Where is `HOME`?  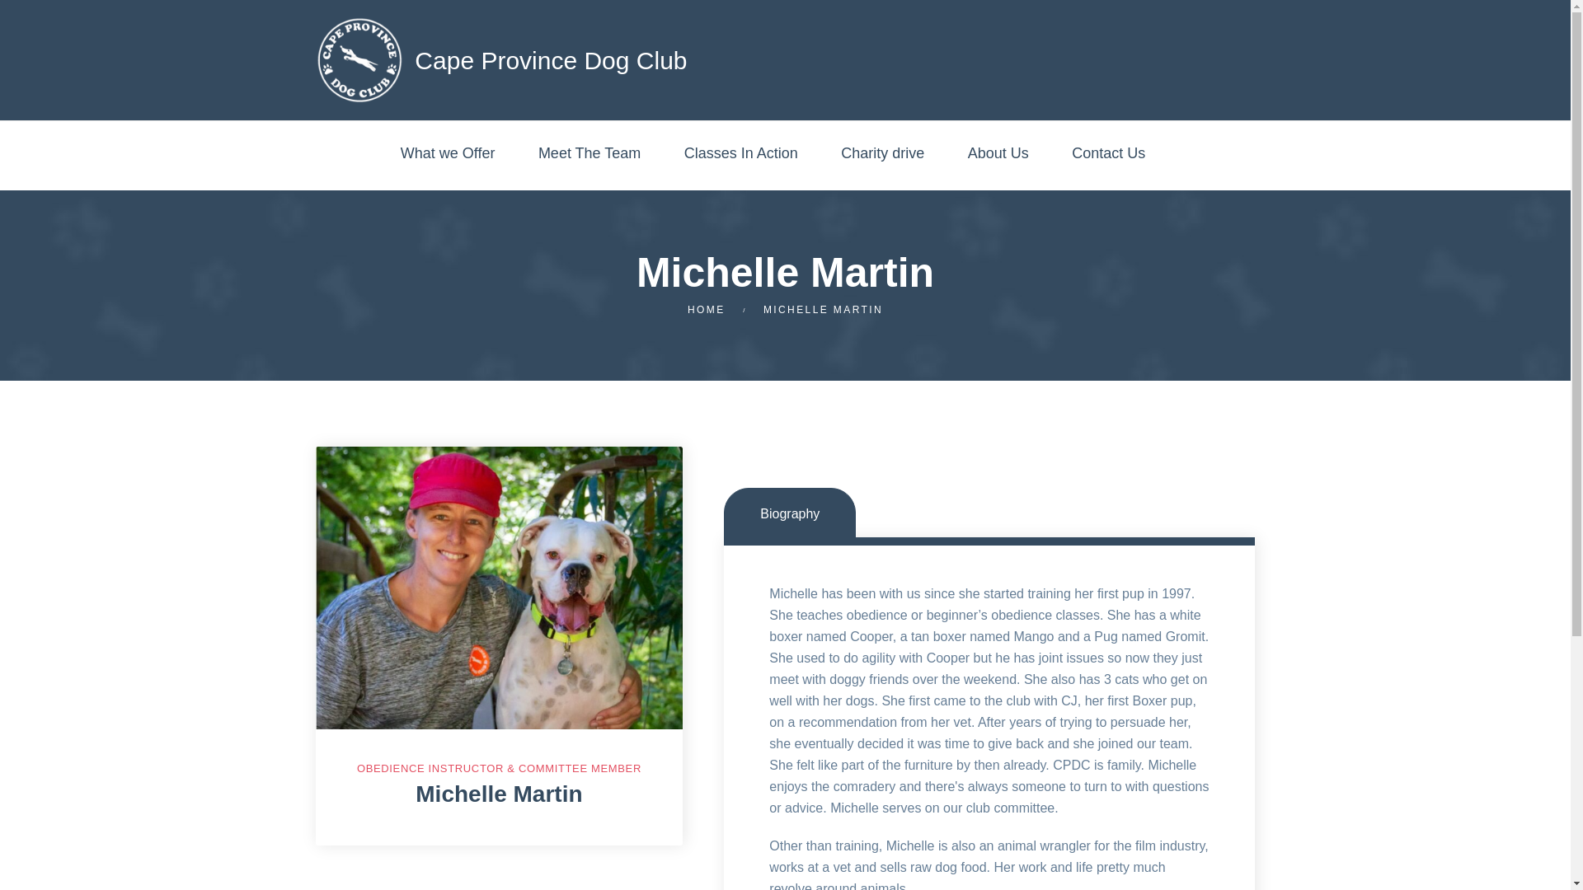 HOME is located at coordinates (706, 310).